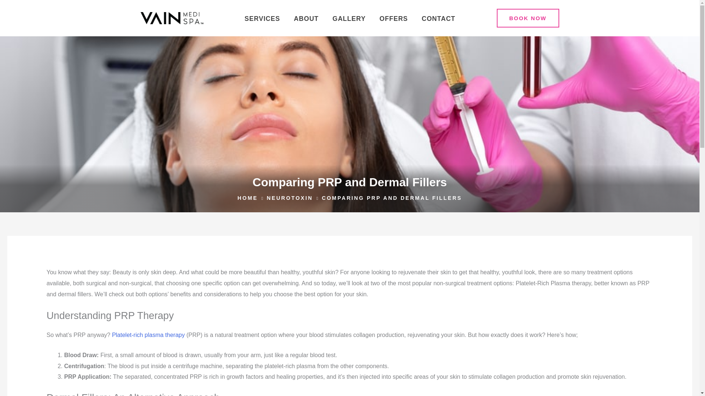 This screenshot has width=705, height=396. Describe the element at coordinates (247, 198) in the screenshot. I see `Home` at that location.